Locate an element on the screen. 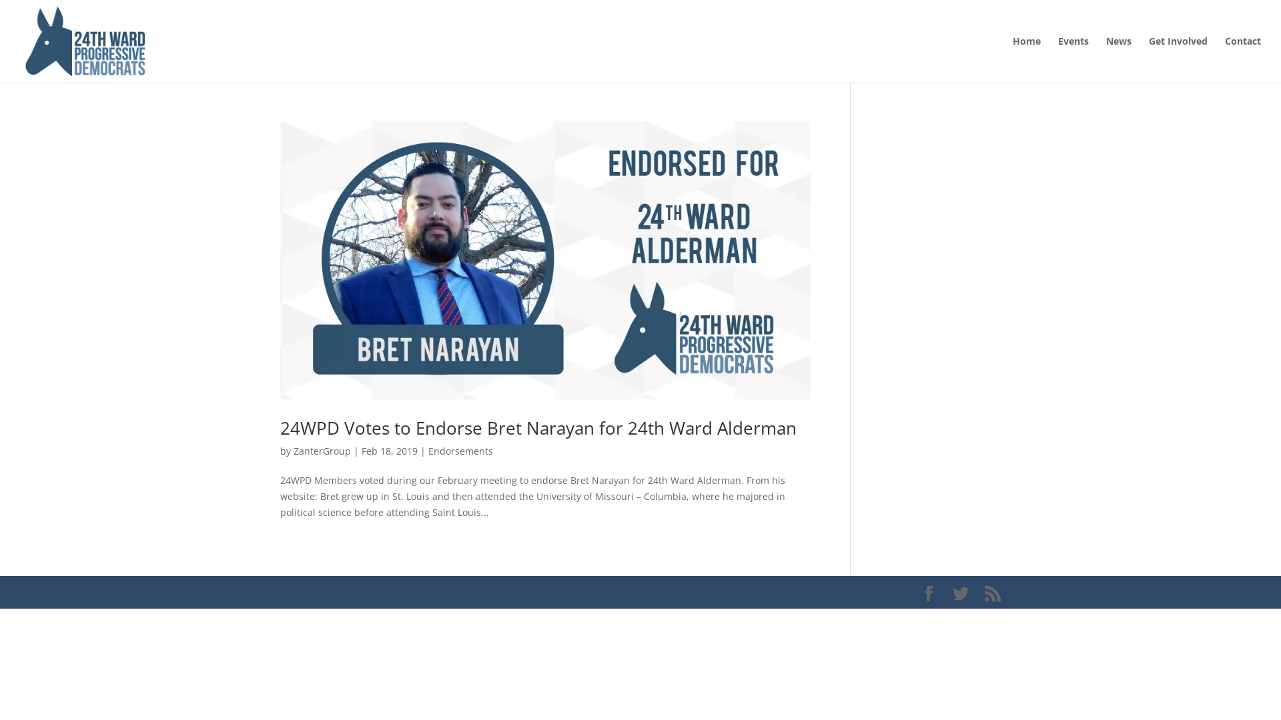 This screenshot has height=720, width=1281. Endorsements is located at coordinates (460, 451).